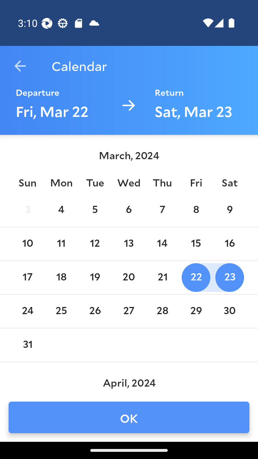 The image size is (258, 459). What do you see at coordinates (95, 244) in the screenshot?
I see `12` at bounding box center [95, 244].